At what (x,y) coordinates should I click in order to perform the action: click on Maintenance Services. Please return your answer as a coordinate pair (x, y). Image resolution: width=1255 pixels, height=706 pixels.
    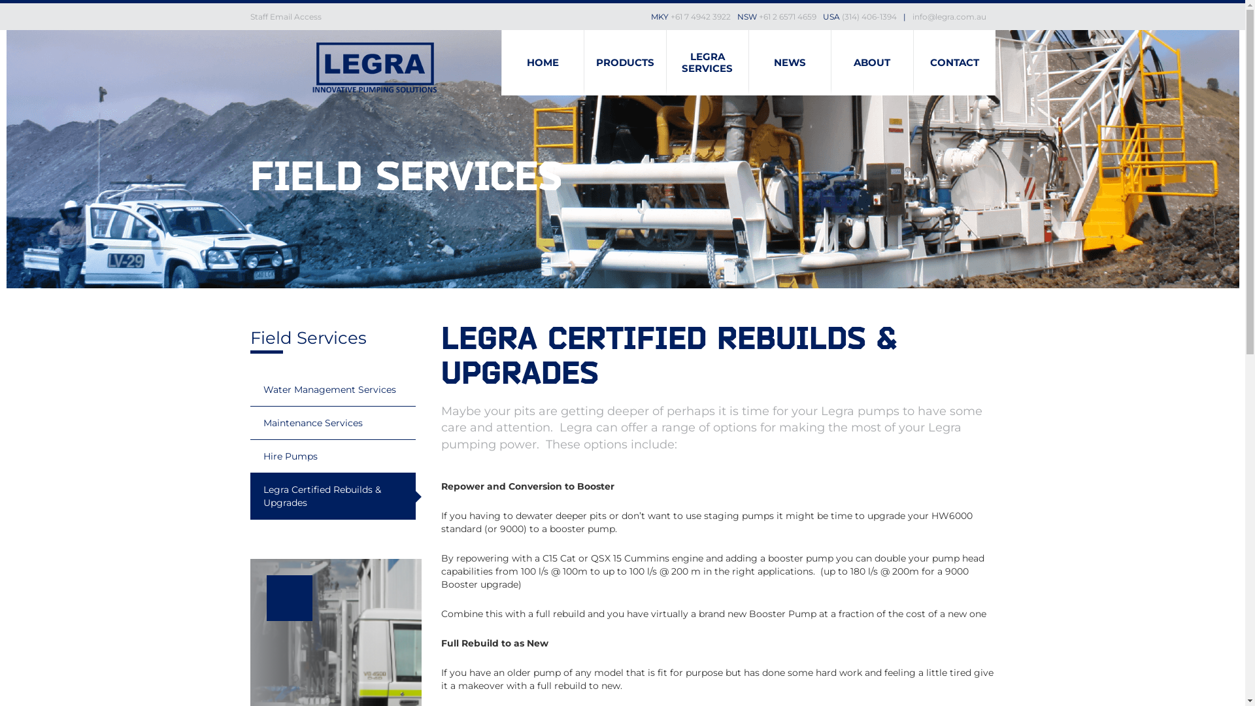
    Looking at the image, I should click on (336, 424).